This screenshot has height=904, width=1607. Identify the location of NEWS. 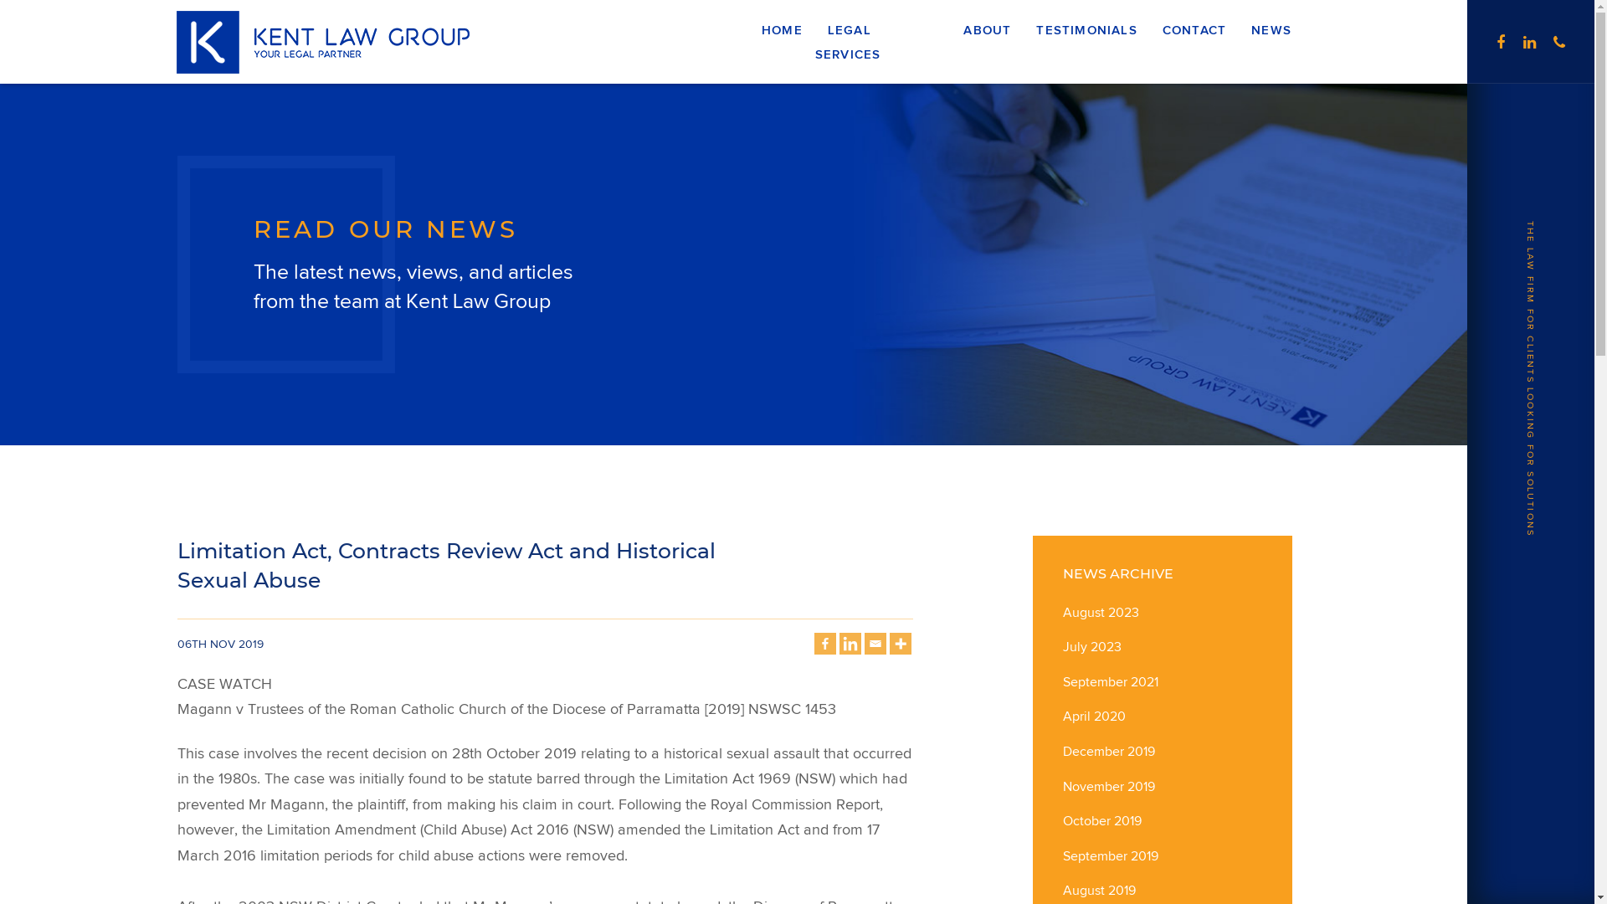
(1266, 31).